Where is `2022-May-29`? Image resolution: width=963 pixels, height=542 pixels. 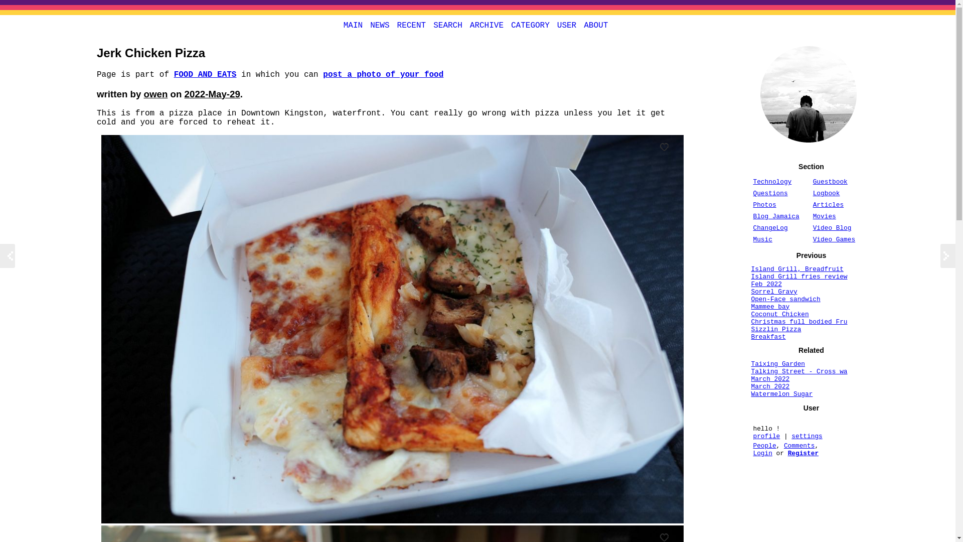 2022-May-29 is located at coordinates (212, 94).